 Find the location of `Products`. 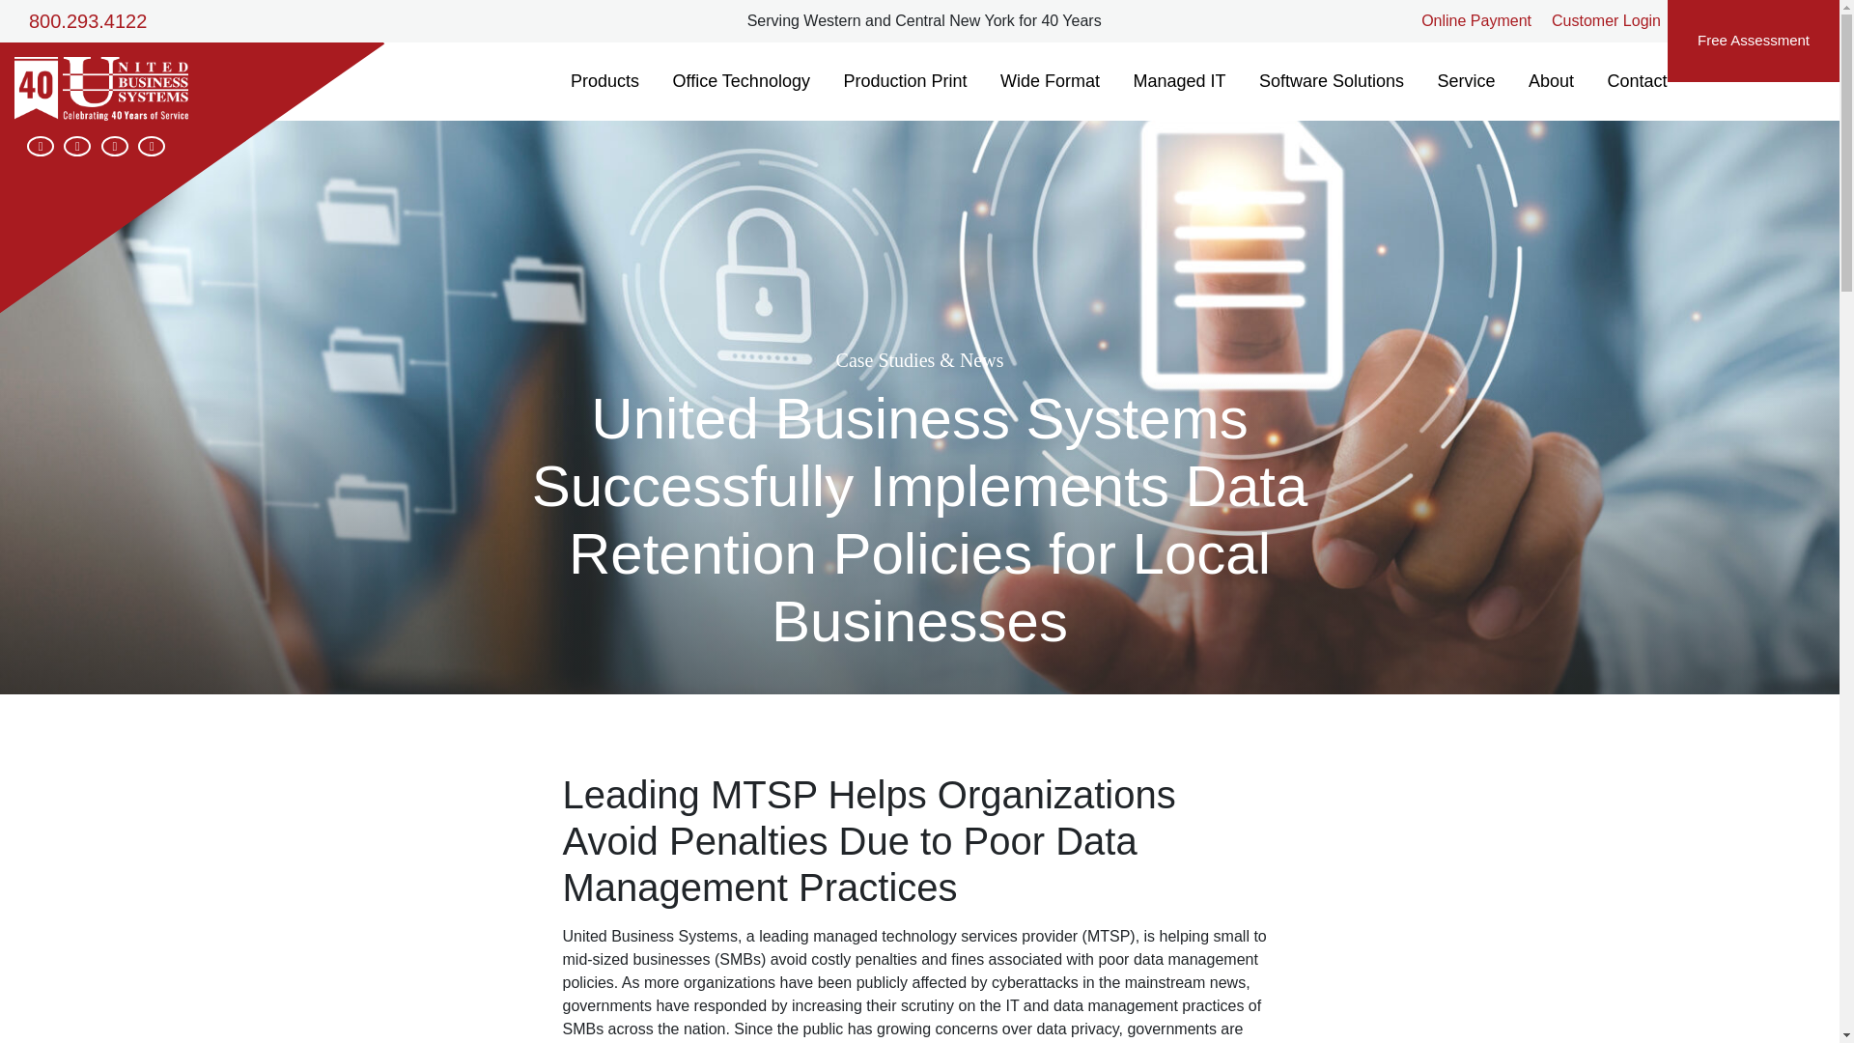

Products is located at coordinates (604, 81).